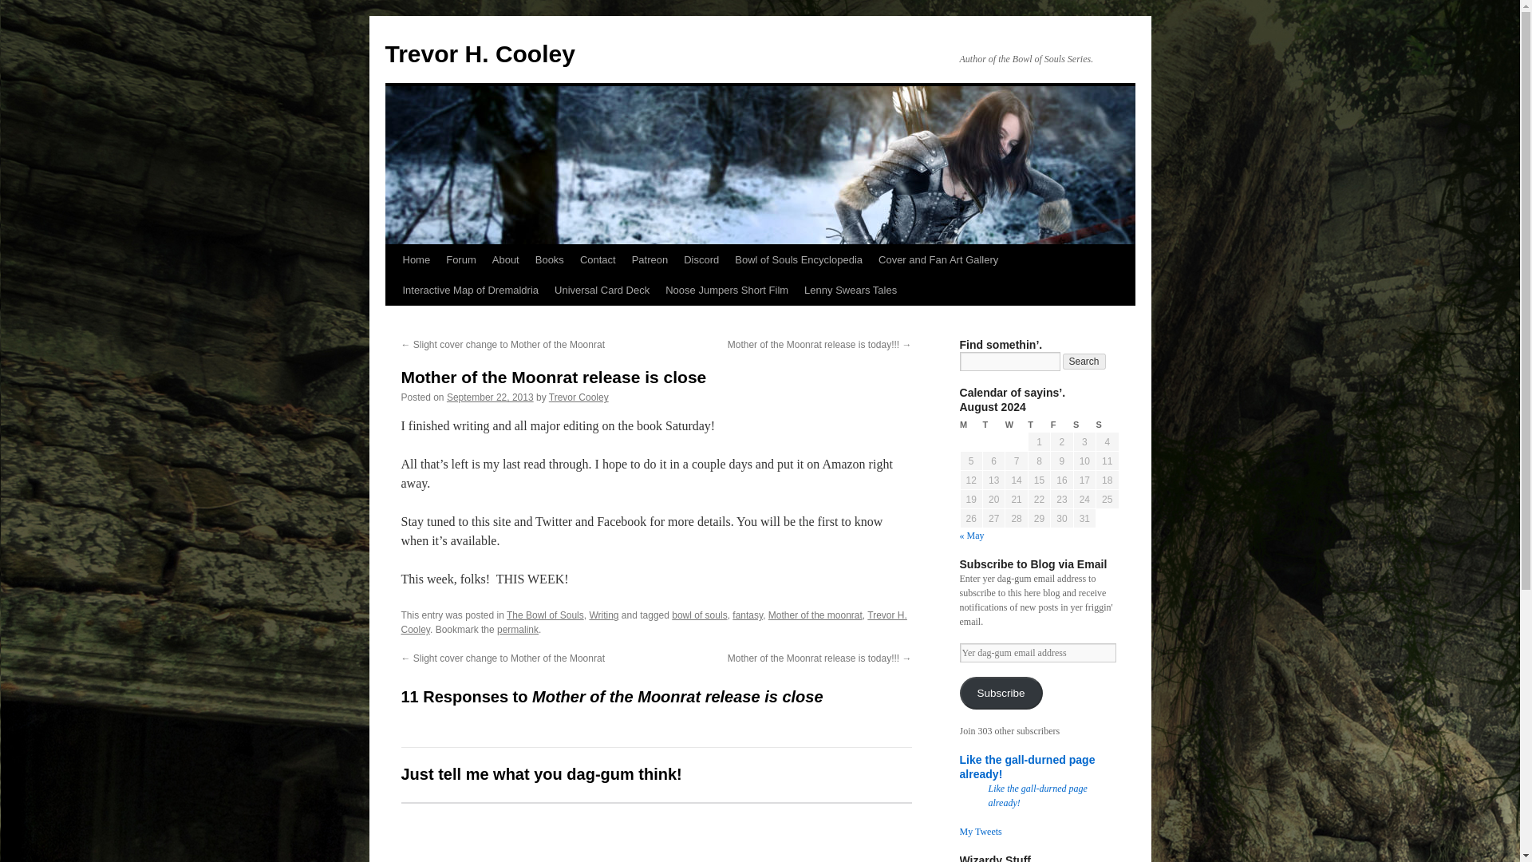 This screenshot has width=1532, height=862. What do you see at coordinates (470, 291) in the screenshot?
I see `Interactive Map of Dremaldria` at bounding box center [470, 291].